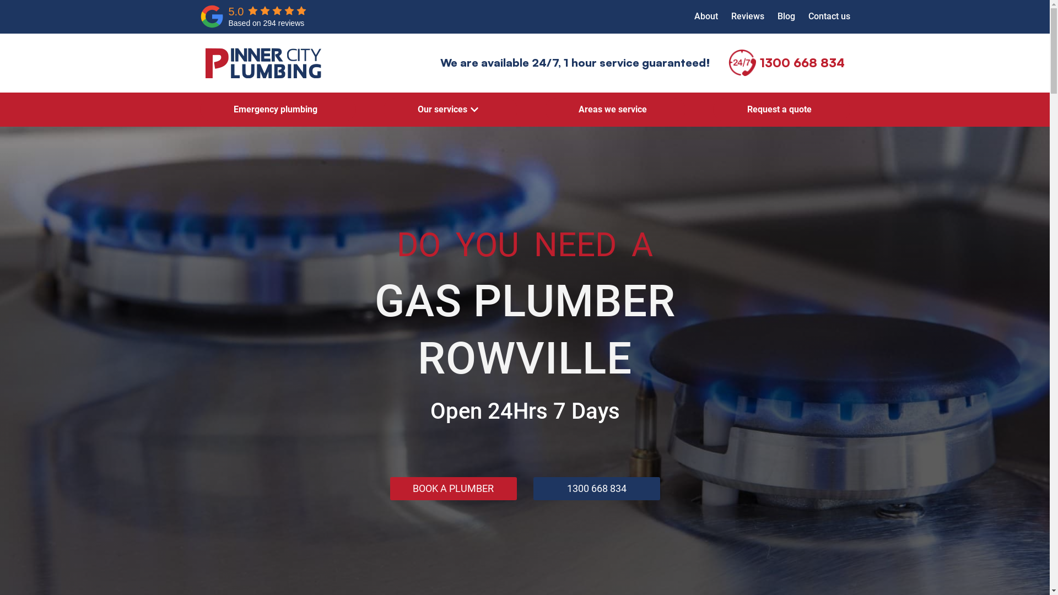 The image size is (1058, 595). What do you see at coordinates (747, 17) in the screenshot?
I see `Reviews` at bounding box center [747, 17].